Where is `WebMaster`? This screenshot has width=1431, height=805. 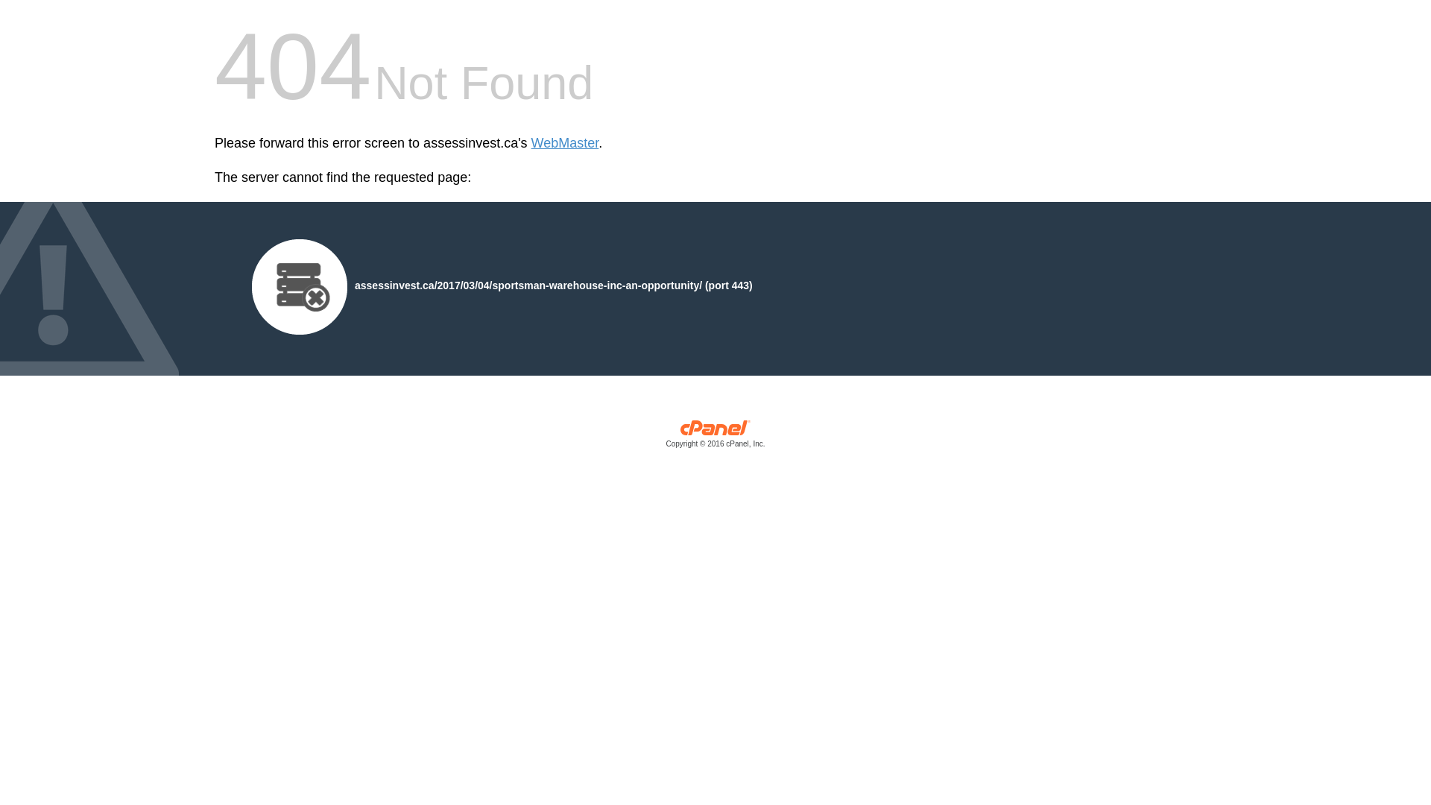 WebMaster is located at coordinates (565, 143).